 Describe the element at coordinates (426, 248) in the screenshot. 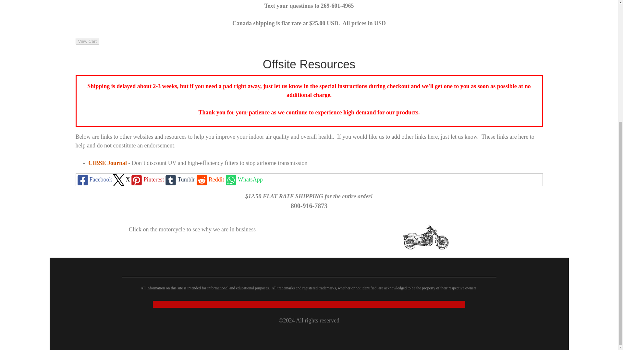

I see `Go to About Us` at that location.